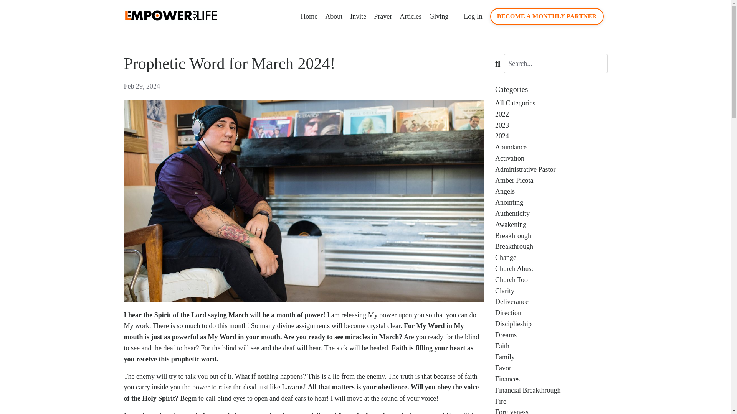  Describe the element at coordinates (309, 17) in the screenshot. I see `Home` at that location.